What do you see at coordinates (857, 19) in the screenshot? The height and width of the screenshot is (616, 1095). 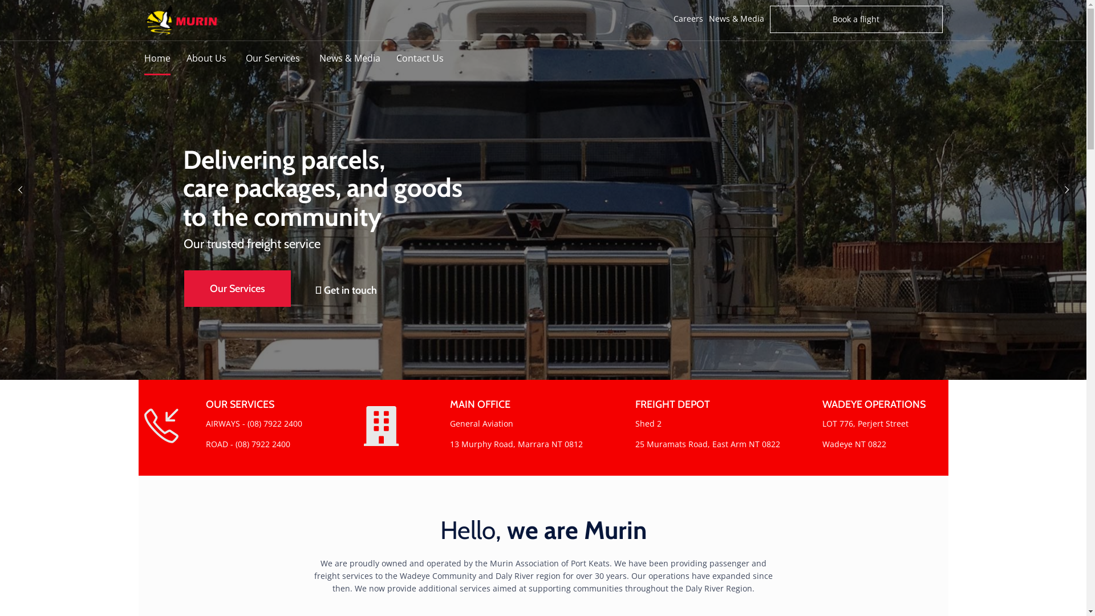 I see `Book a flight` at bounding box center [857, 19].